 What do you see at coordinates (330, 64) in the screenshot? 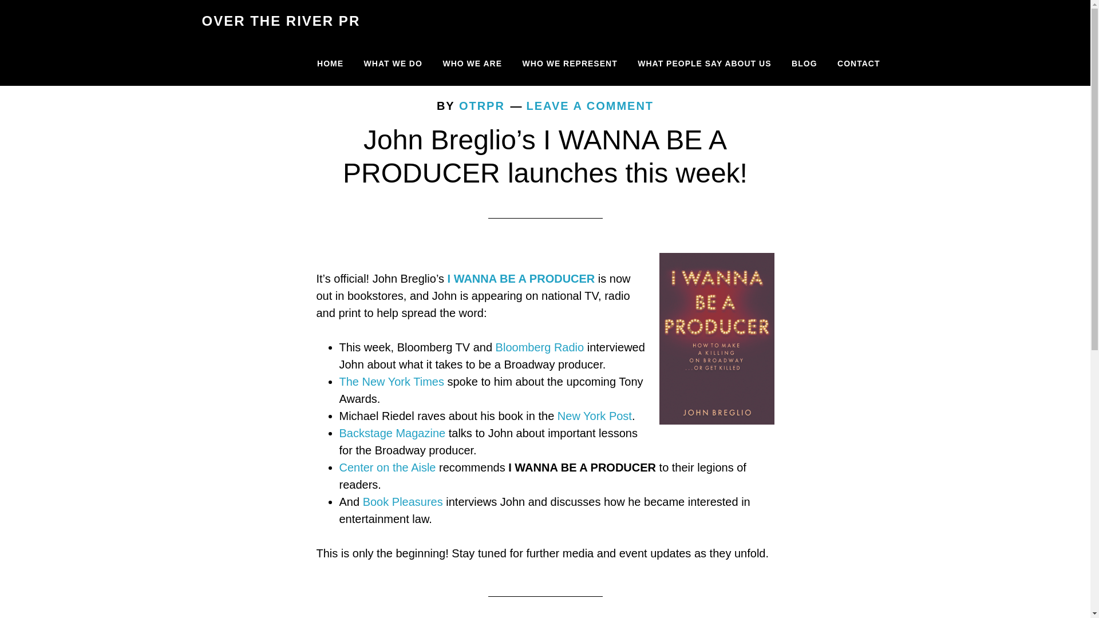
I see `HOME` at bounding box center [330, 64].